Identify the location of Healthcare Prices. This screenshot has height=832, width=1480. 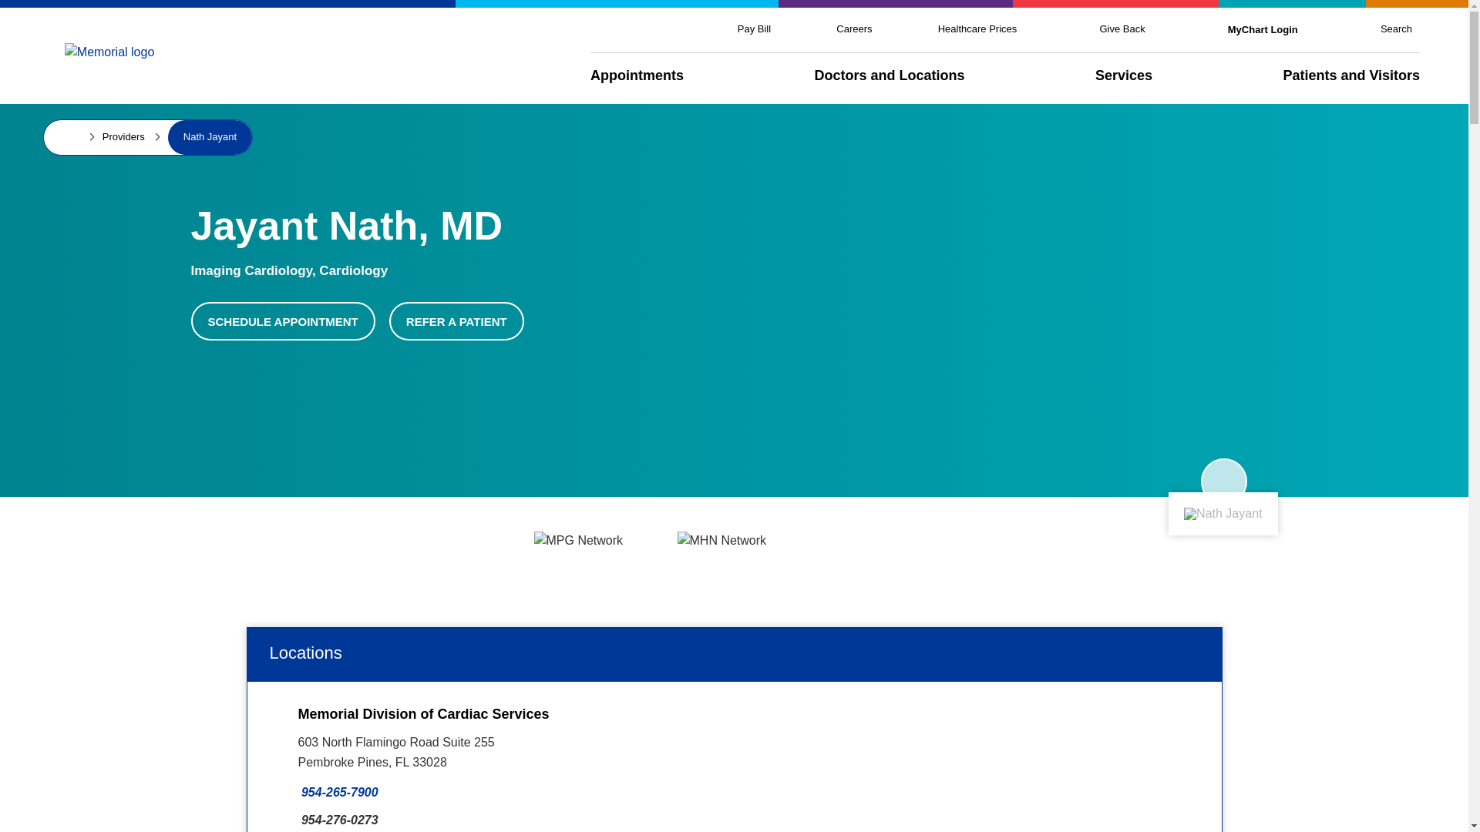
(977, 29).